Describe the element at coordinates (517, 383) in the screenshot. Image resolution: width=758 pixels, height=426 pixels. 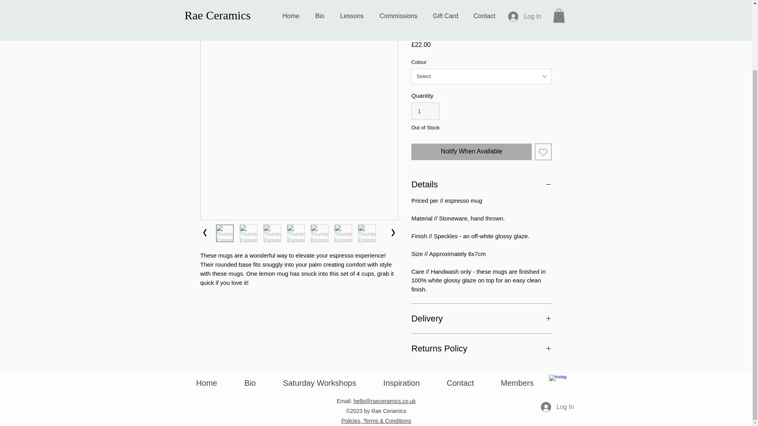
I see `Members` at that location.